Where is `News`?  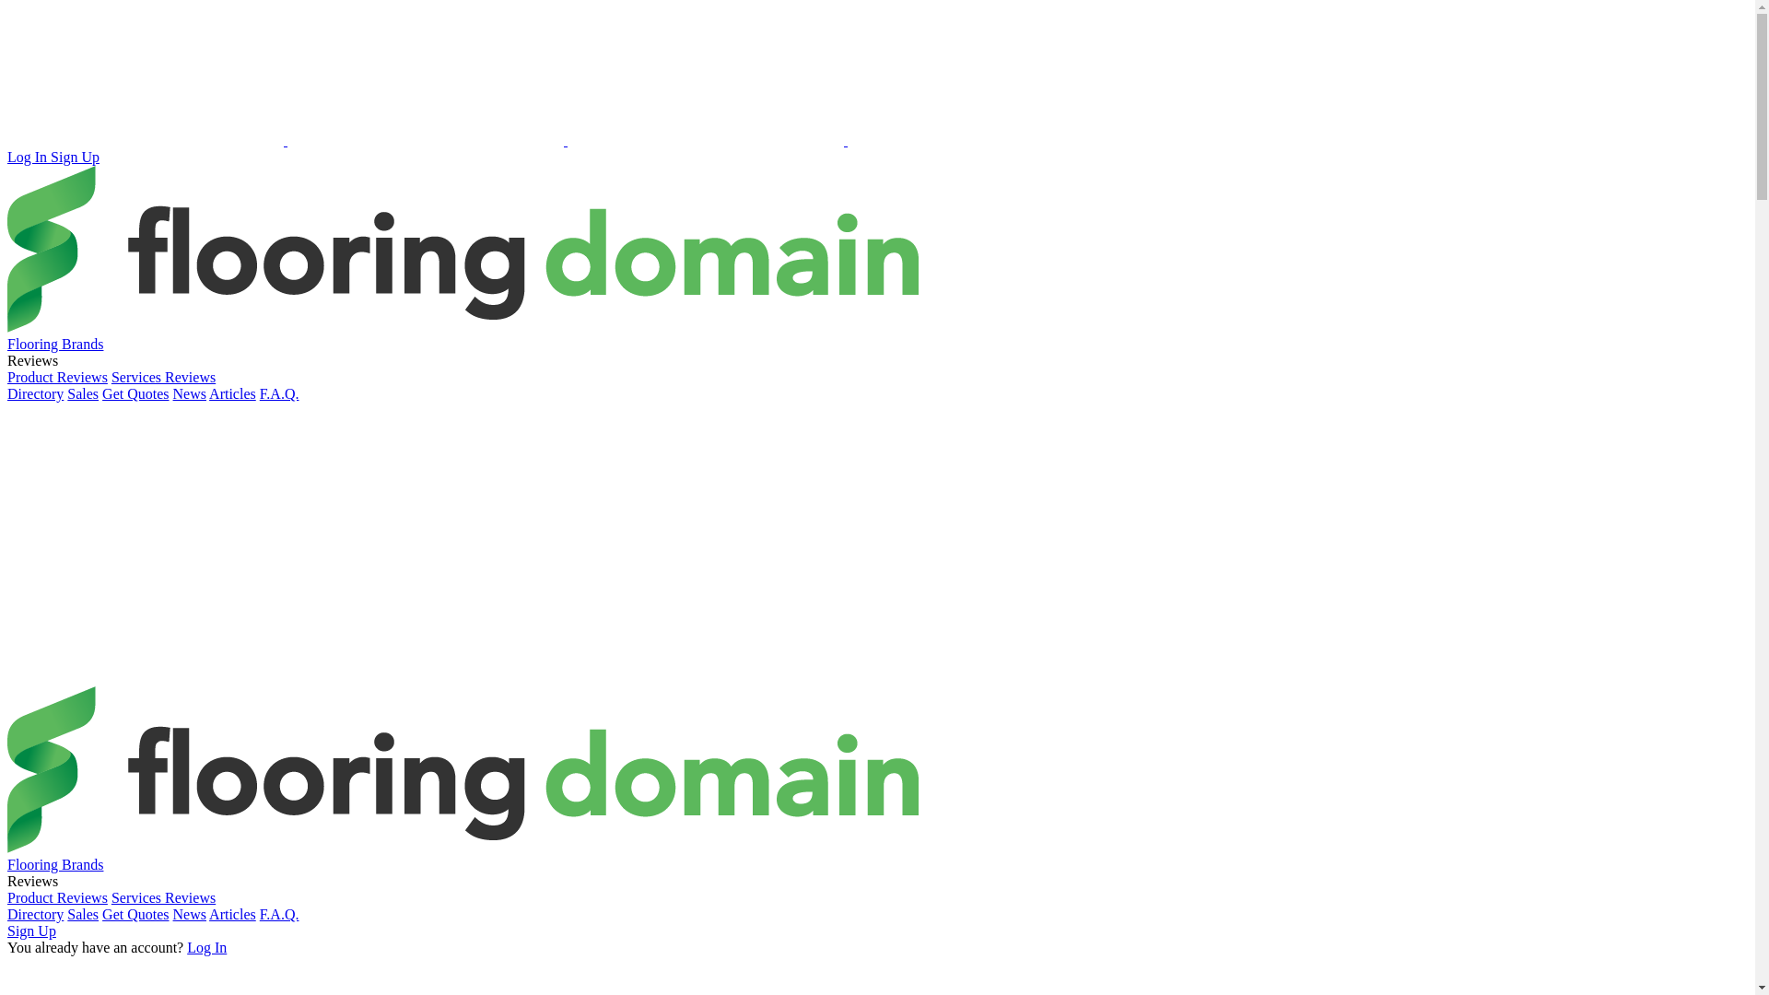
News is located at coordinates (190, 914).